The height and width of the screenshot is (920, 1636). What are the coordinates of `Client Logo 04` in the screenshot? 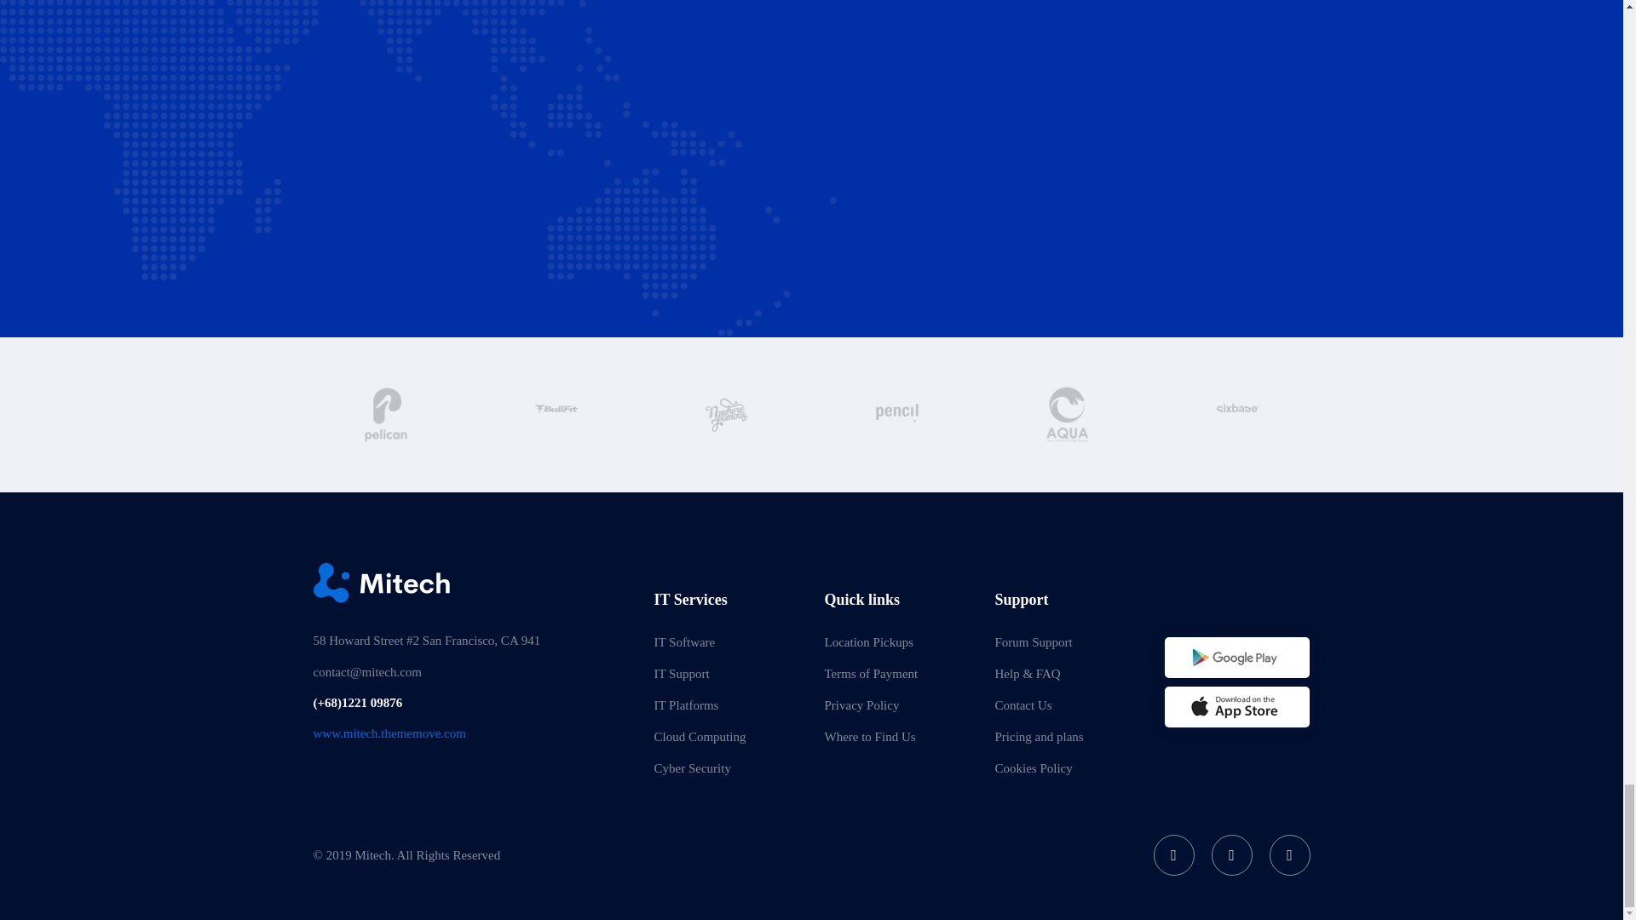 It's located at (1238, 415).